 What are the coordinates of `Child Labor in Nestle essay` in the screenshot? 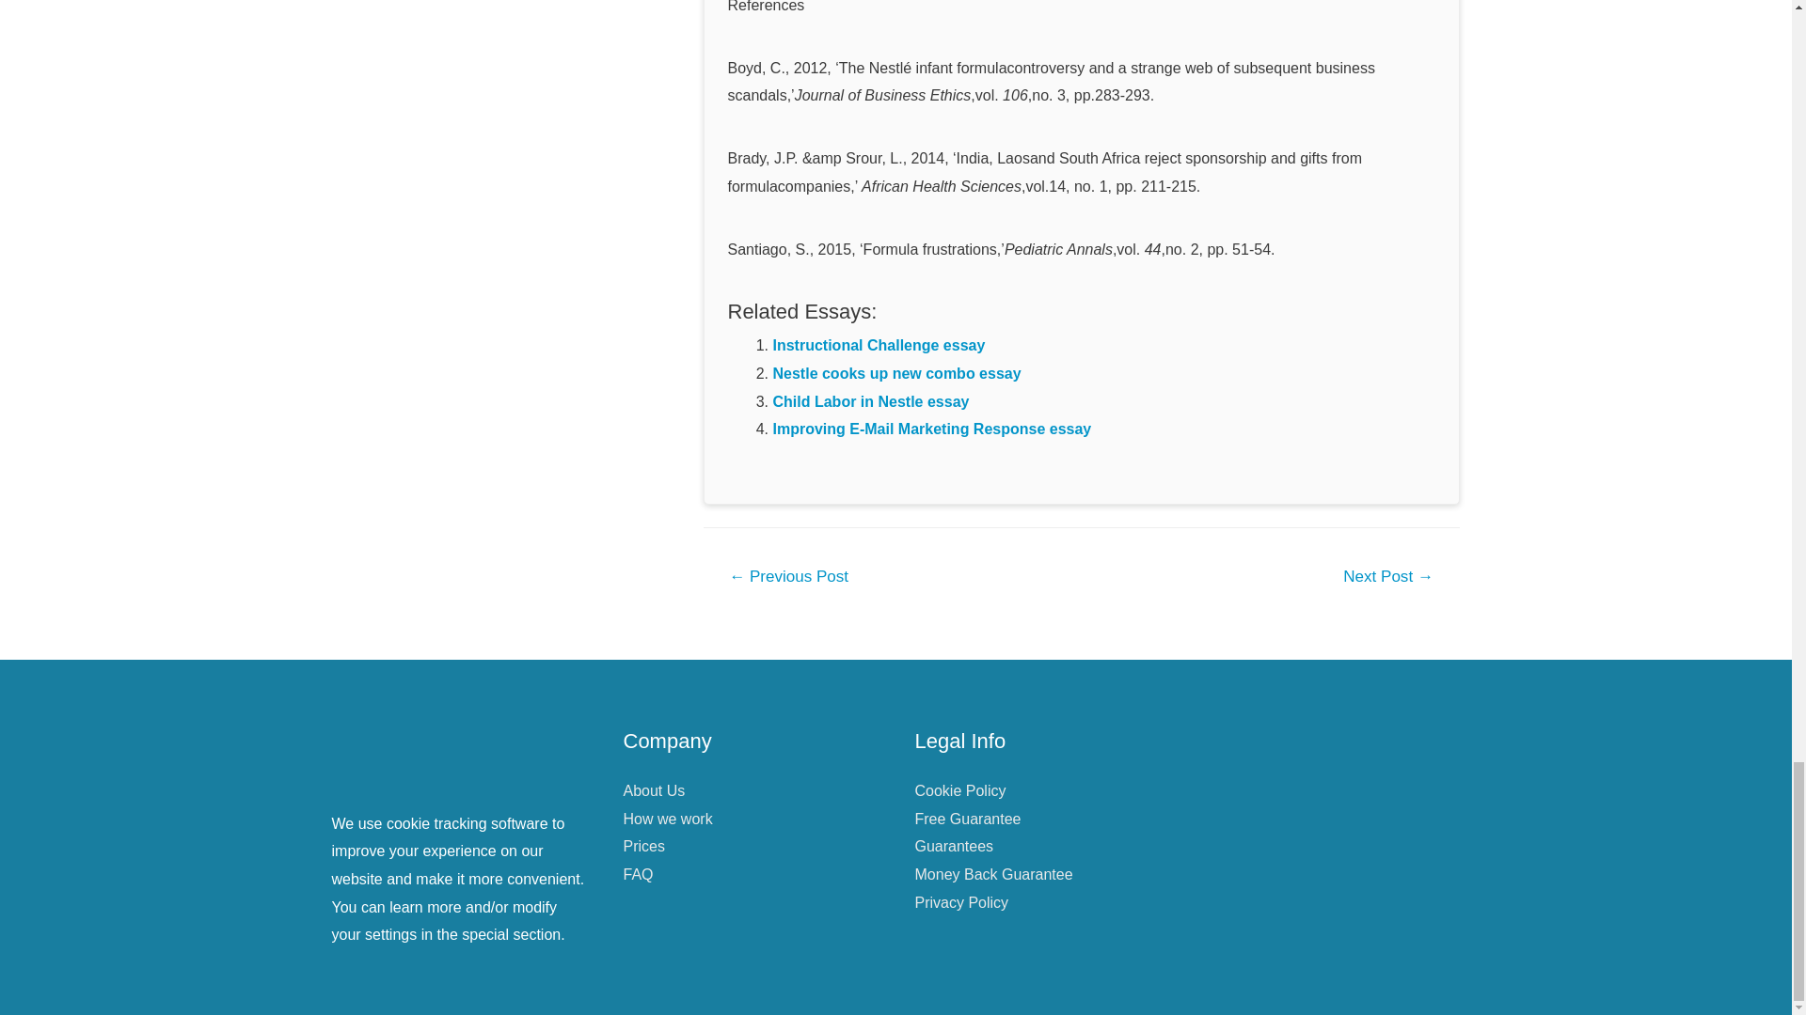 It's located at (871, 402).